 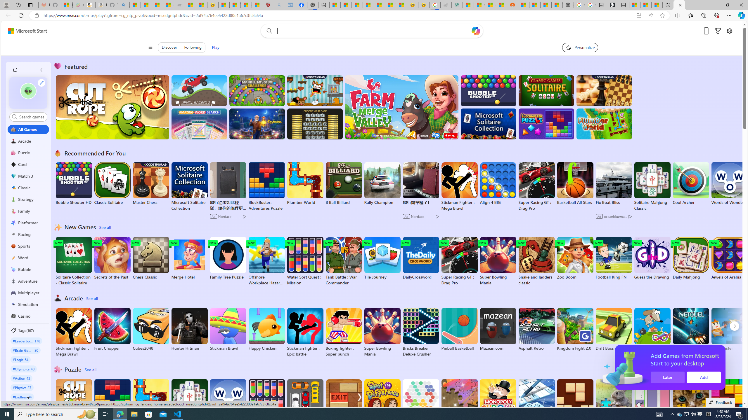 What do you see at coordinates (614, 329) in the screenshot?
I see `Drift Boss` at bounding box center [614, 329].